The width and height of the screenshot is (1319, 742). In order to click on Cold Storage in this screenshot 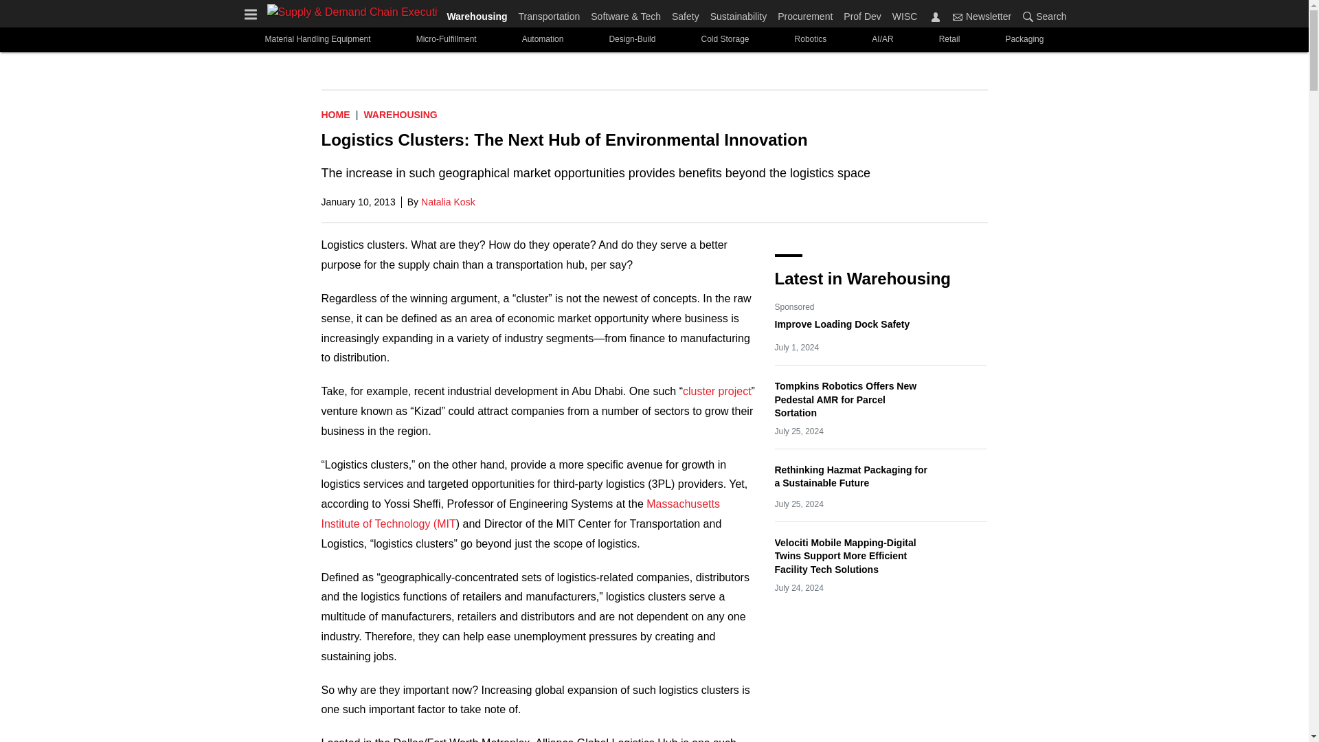, I will do `click(724, 38)`.